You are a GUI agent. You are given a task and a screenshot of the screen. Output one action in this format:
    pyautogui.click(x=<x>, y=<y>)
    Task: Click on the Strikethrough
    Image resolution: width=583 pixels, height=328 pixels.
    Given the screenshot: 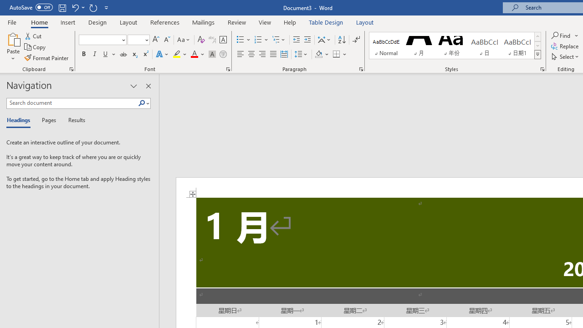 What is the action you would take?
    pyautogui.click(x=123, y=55)
    